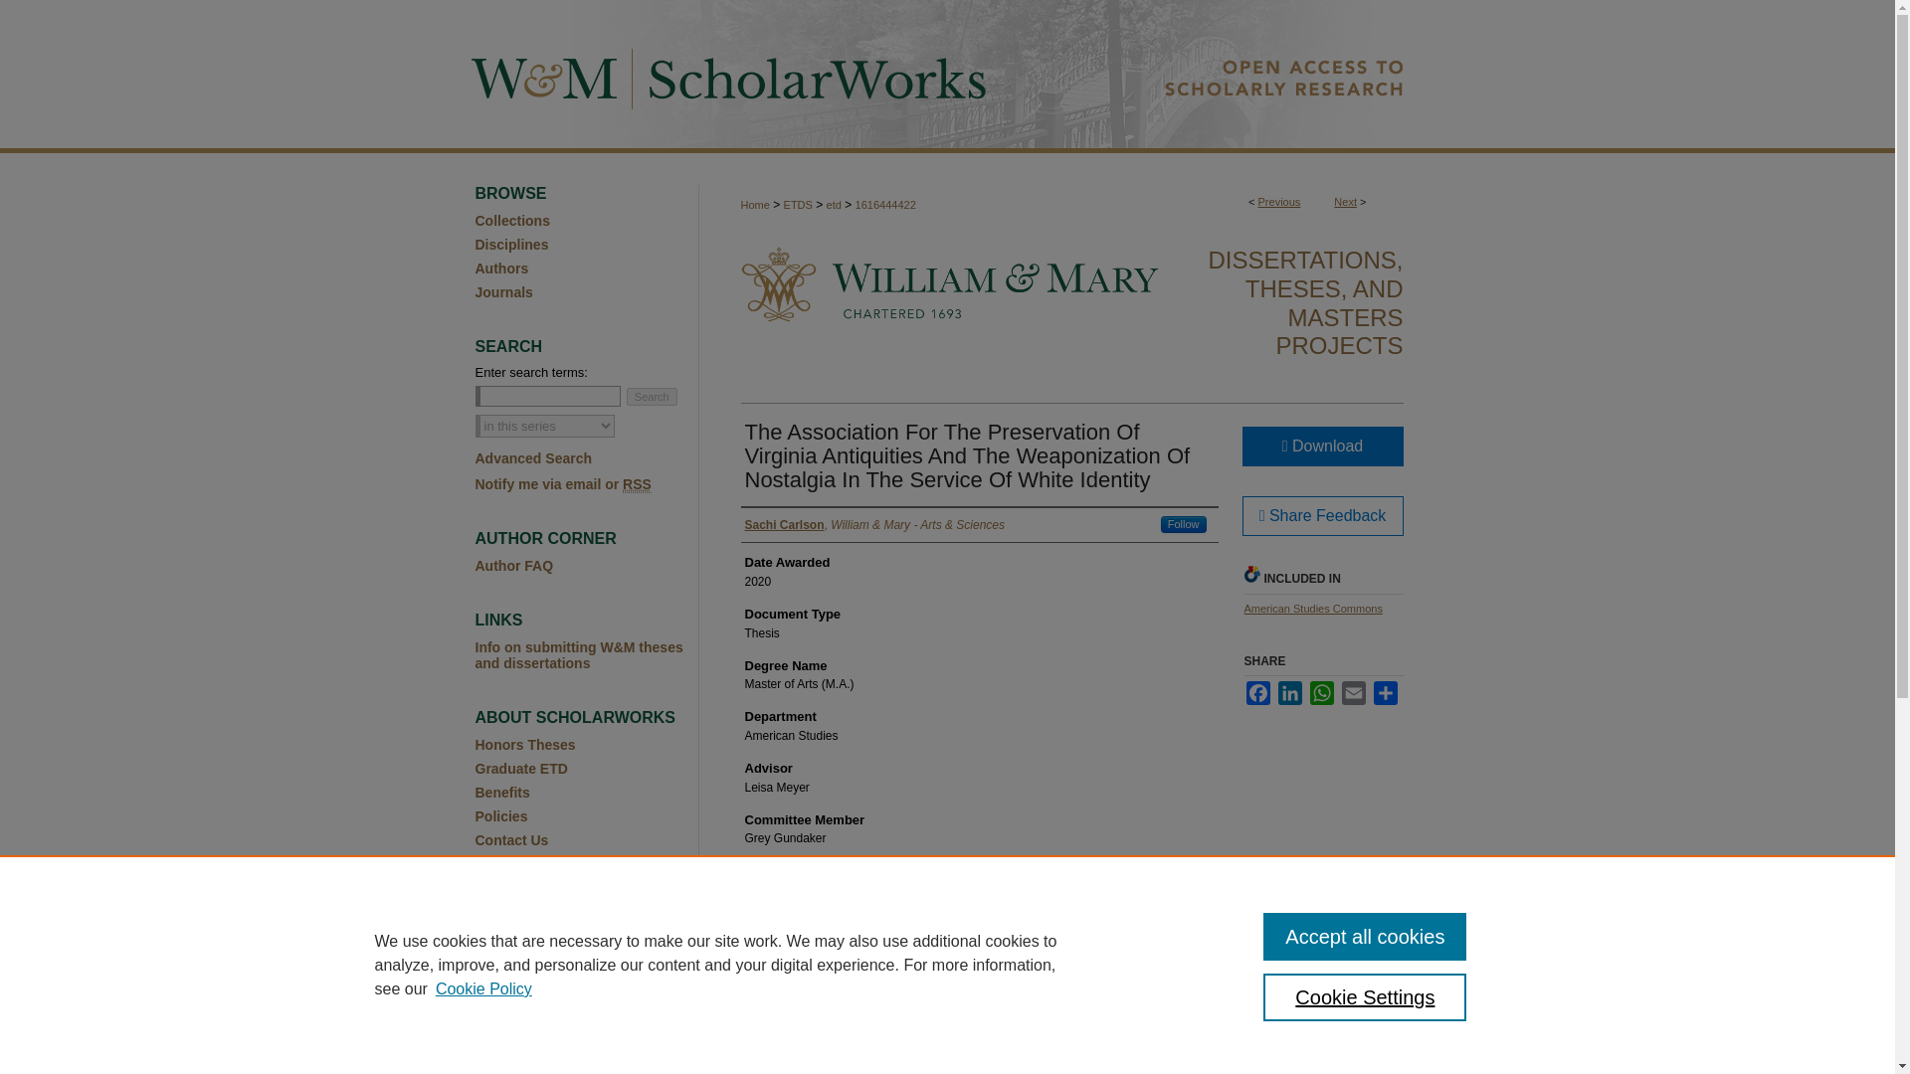 This screenshot has width=1910, height=1074. I want to click on Share Feedback, so click(1321, 515).